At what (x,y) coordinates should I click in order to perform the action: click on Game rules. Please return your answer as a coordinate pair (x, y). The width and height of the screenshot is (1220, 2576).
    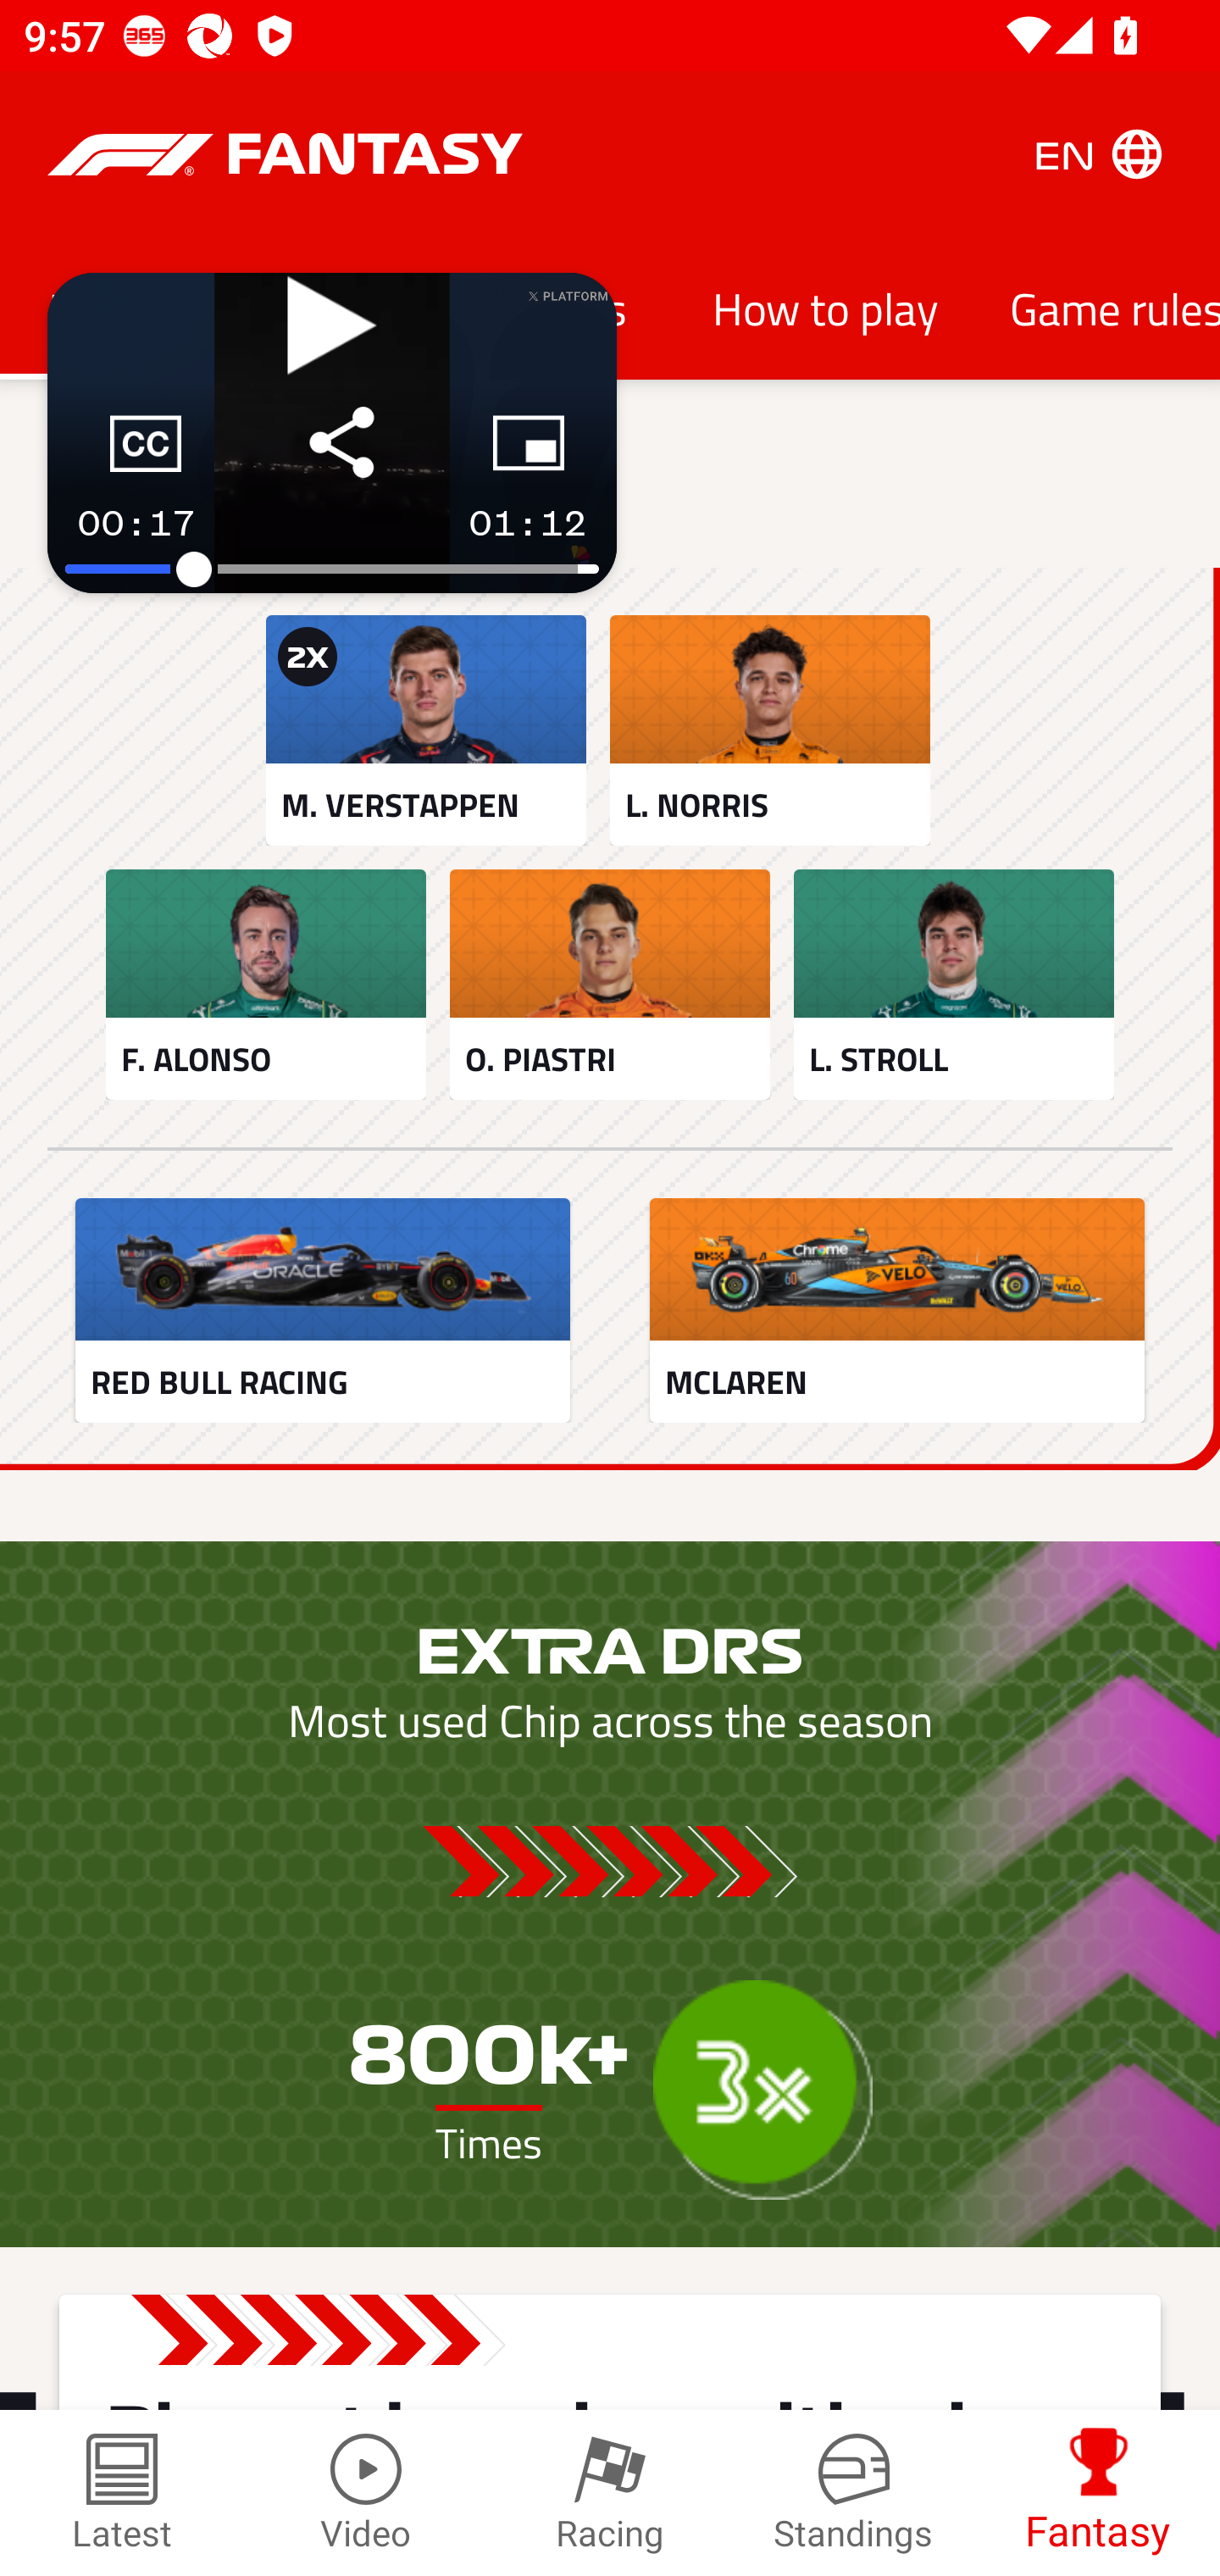
    Looking at the image, I should click on (1097, 307).